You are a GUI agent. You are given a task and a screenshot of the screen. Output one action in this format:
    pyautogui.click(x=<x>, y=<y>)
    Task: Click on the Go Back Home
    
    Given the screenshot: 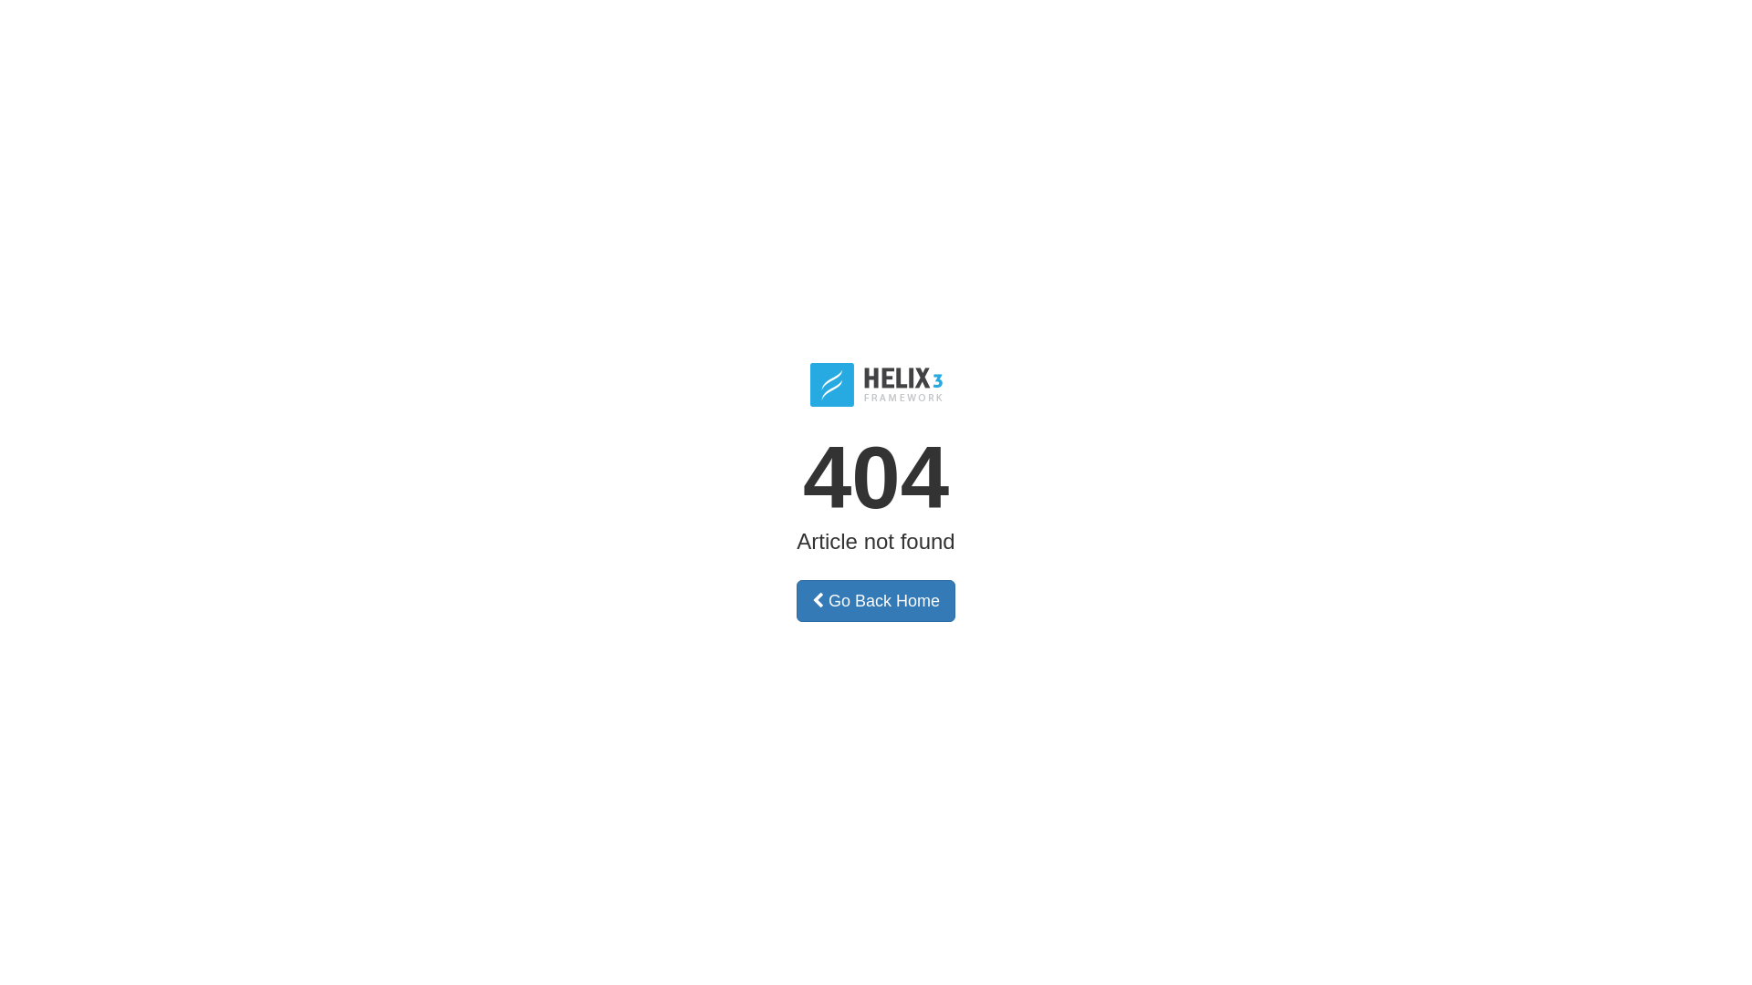 What is the action you would take?
    pyautogui.click(x=876, y=601)
    